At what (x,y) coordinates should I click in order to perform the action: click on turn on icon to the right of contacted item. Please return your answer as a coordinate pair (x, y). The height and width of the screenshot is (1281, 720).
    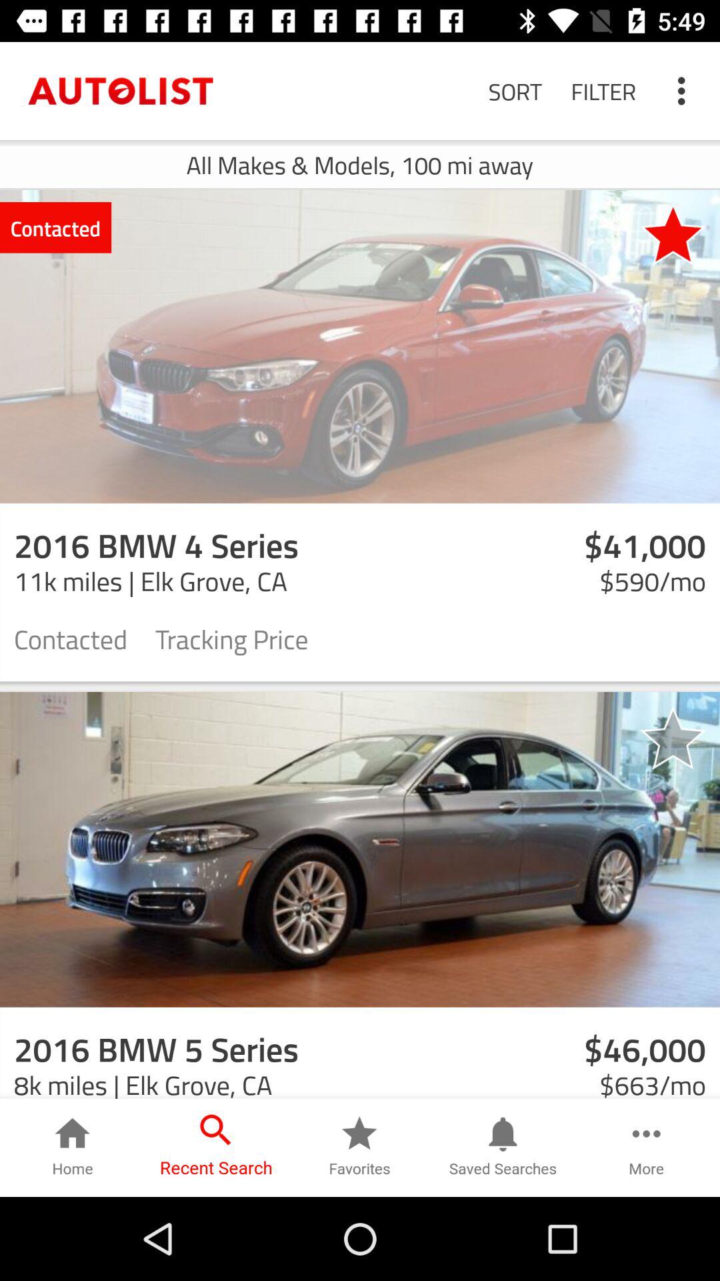
    Looking at the image, I should click on (673, 234).